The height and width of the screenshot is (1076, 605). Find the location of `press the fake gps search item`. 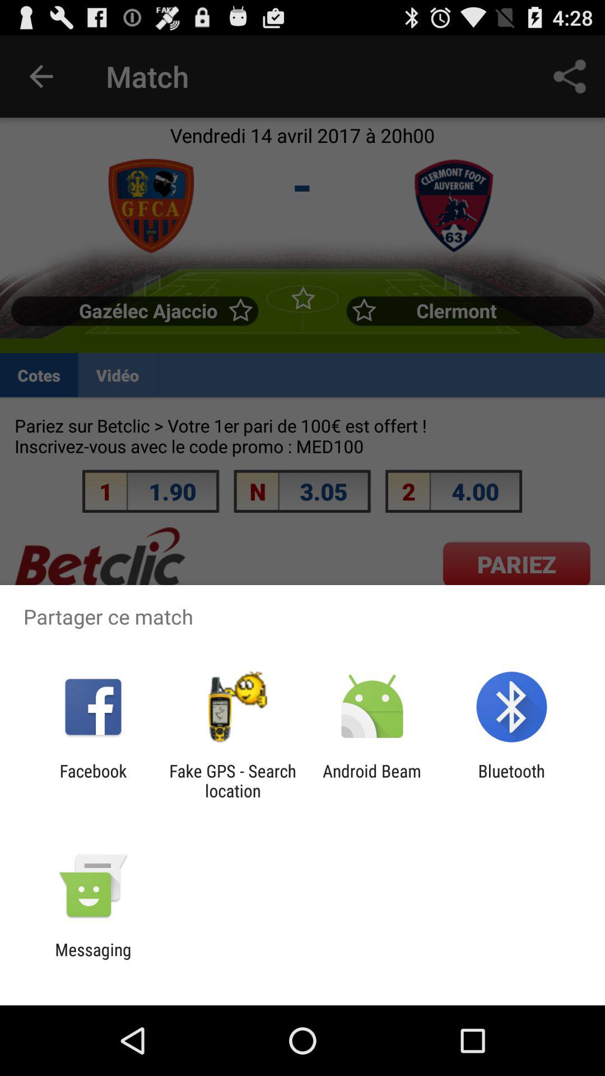

press the fake gps search item is located at coordinates (232, 781).